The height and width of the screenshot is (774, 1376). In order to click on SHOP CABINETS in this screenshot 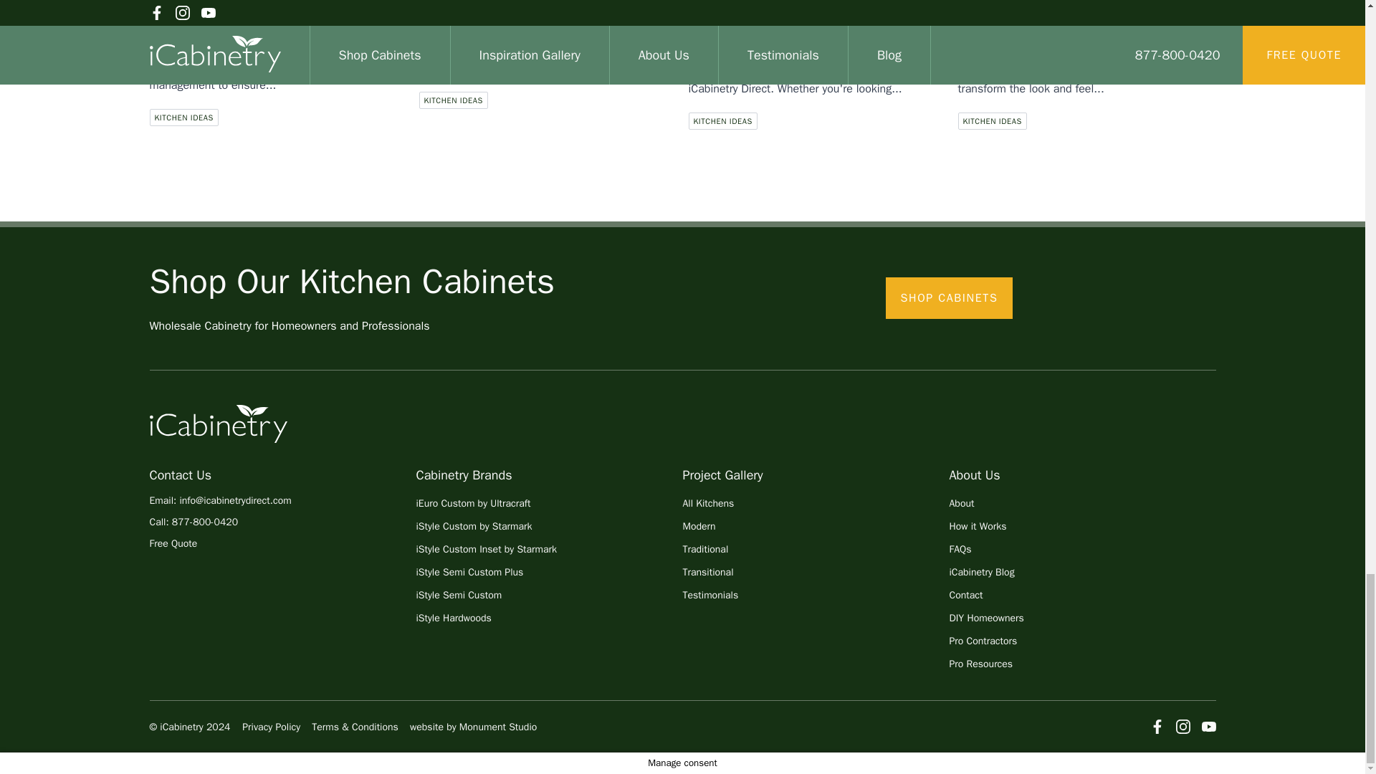, I will do `click(949, 297)`.